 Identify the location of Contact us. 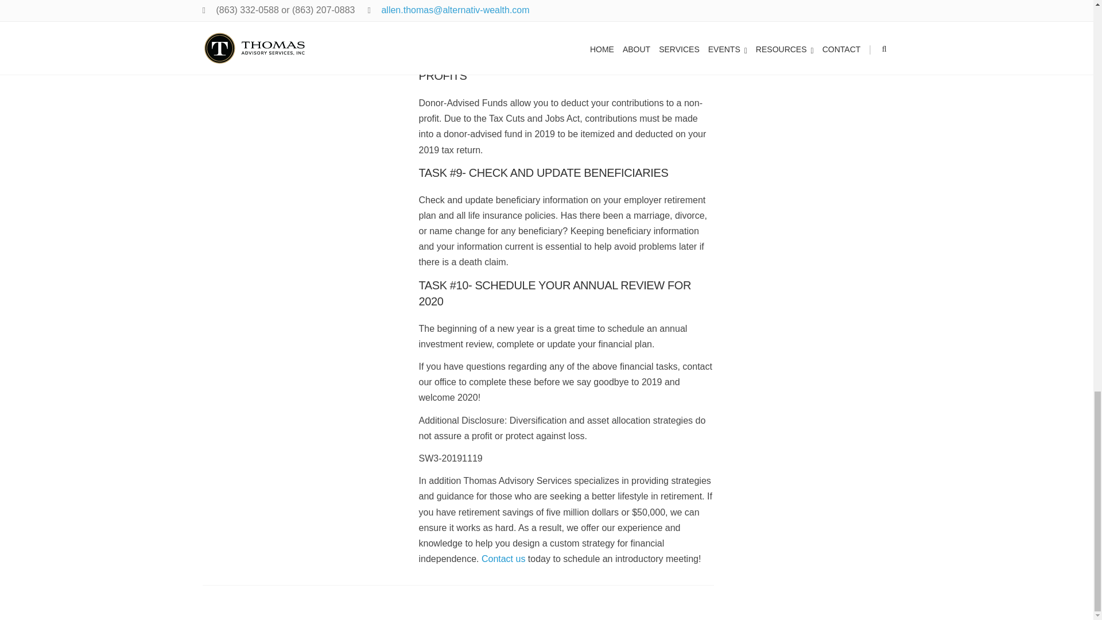
(503, 559).